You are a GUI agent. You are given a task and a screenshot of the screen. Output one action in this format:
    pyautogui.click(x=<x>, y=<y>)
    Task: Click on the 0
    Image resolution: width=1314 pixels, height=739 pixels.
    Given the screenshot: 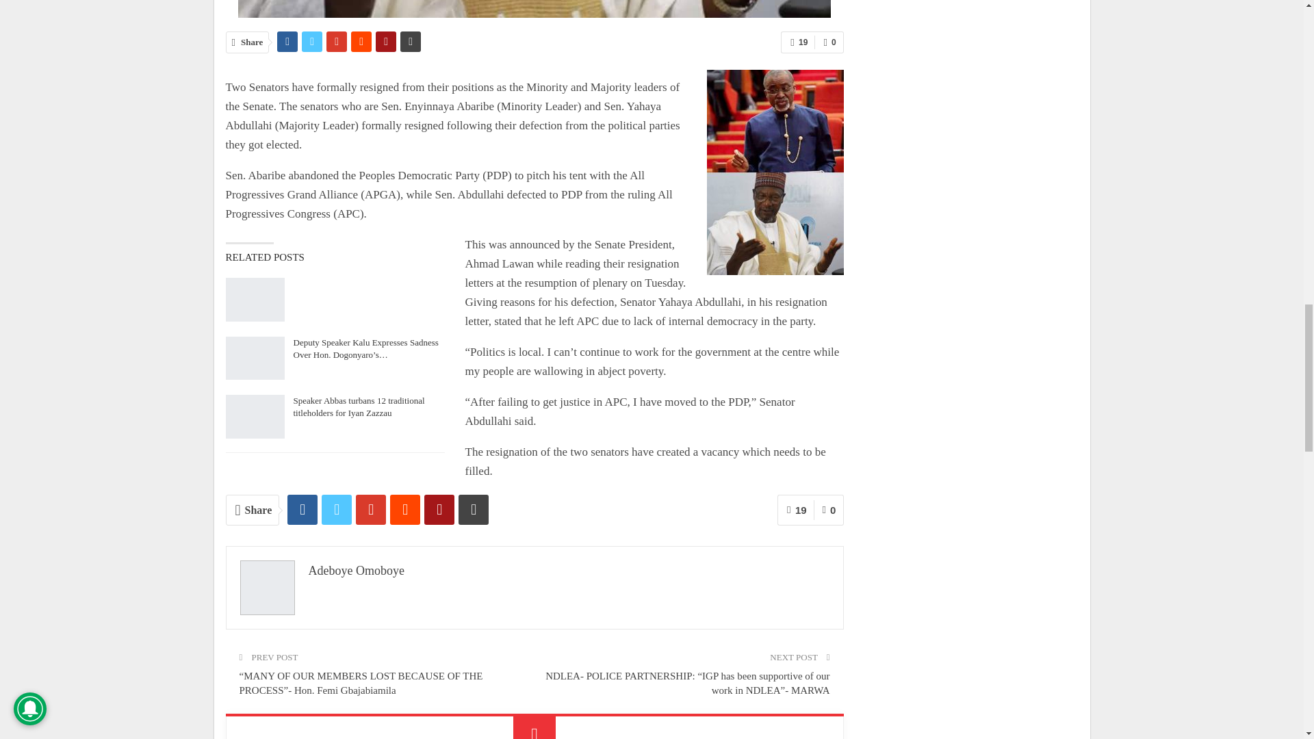 What is the action you would take?
    pyautogui.click(x=829, y=42)
    